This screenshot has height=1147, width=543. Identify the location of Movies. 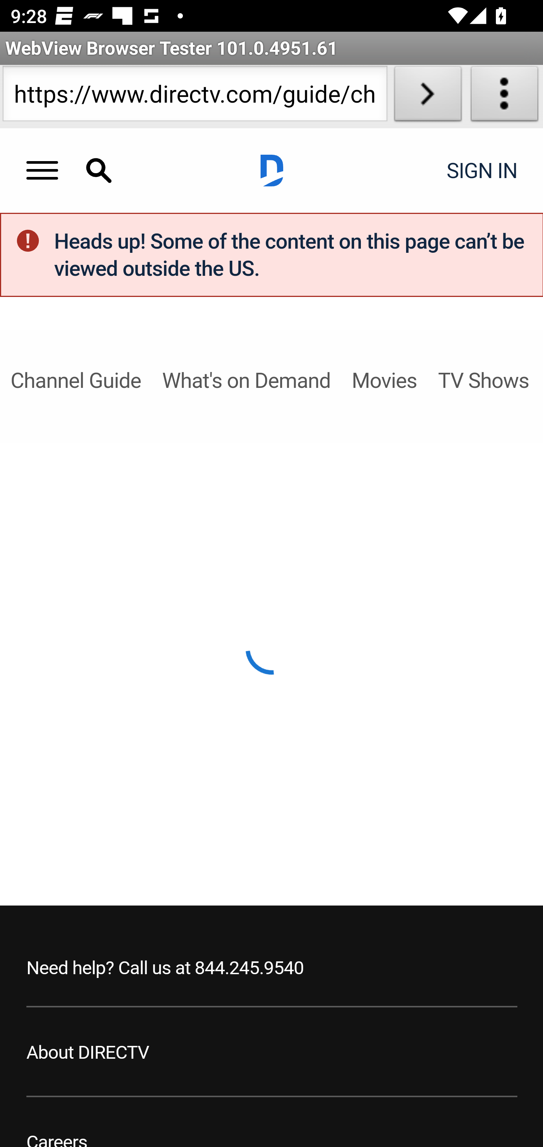
(384, 380).